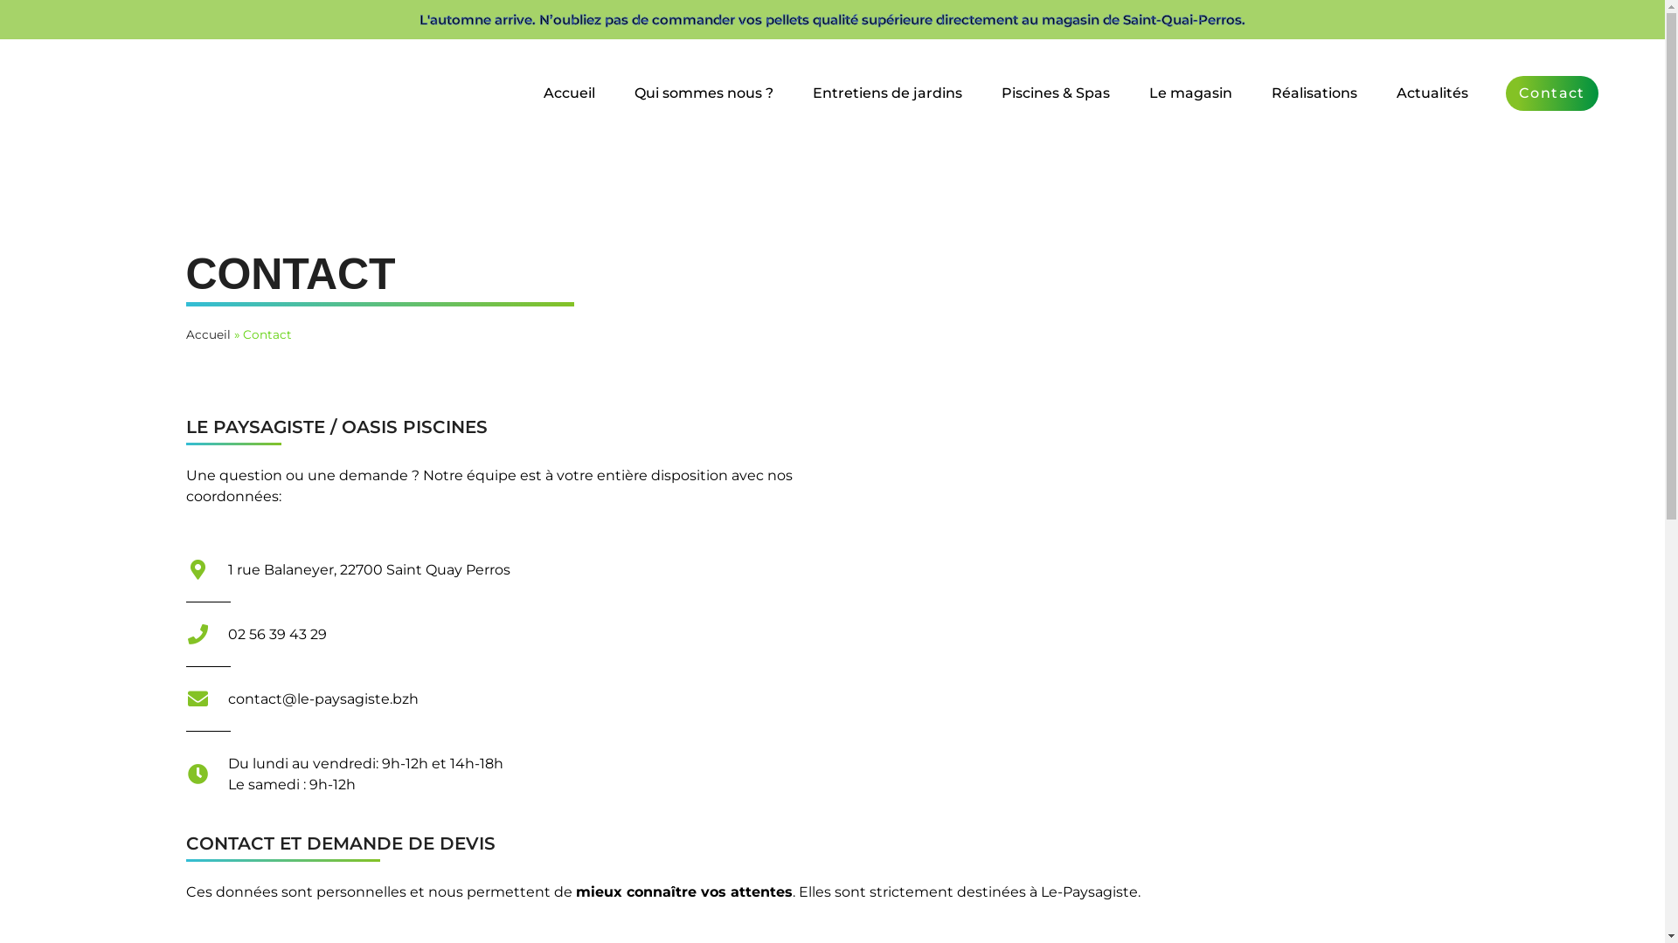 This screenshot has width=1678, height=943. What do you see at coordinates (208, 334) in the screenshot?
I see `Accueil` at bounding box center [208, 334].